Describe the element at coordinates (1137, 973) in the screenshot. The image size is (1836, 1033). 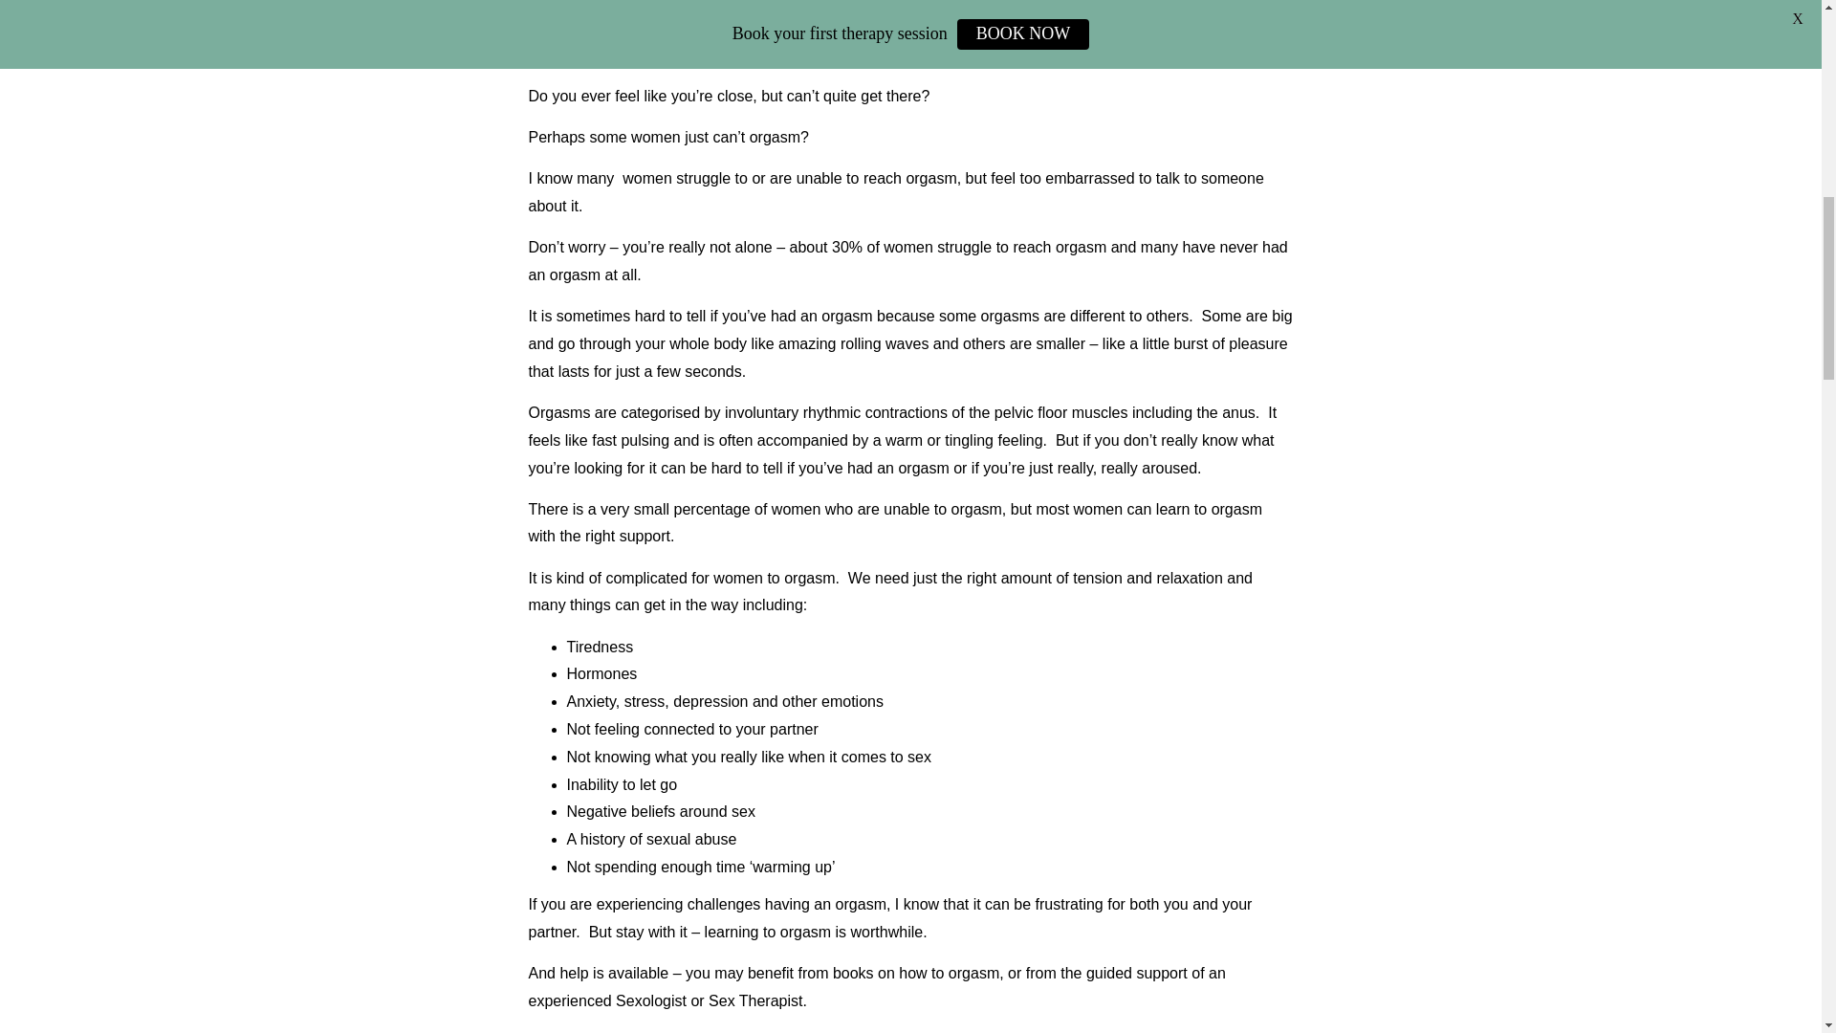
I see `guided support` at that location.